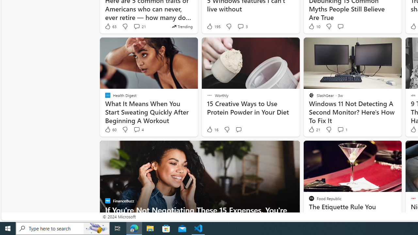 This screenshot has height=235, width=418. Describe the element at coordinates (137, 129) in the screenshot. I see `View comments 4 Comment` at that location.